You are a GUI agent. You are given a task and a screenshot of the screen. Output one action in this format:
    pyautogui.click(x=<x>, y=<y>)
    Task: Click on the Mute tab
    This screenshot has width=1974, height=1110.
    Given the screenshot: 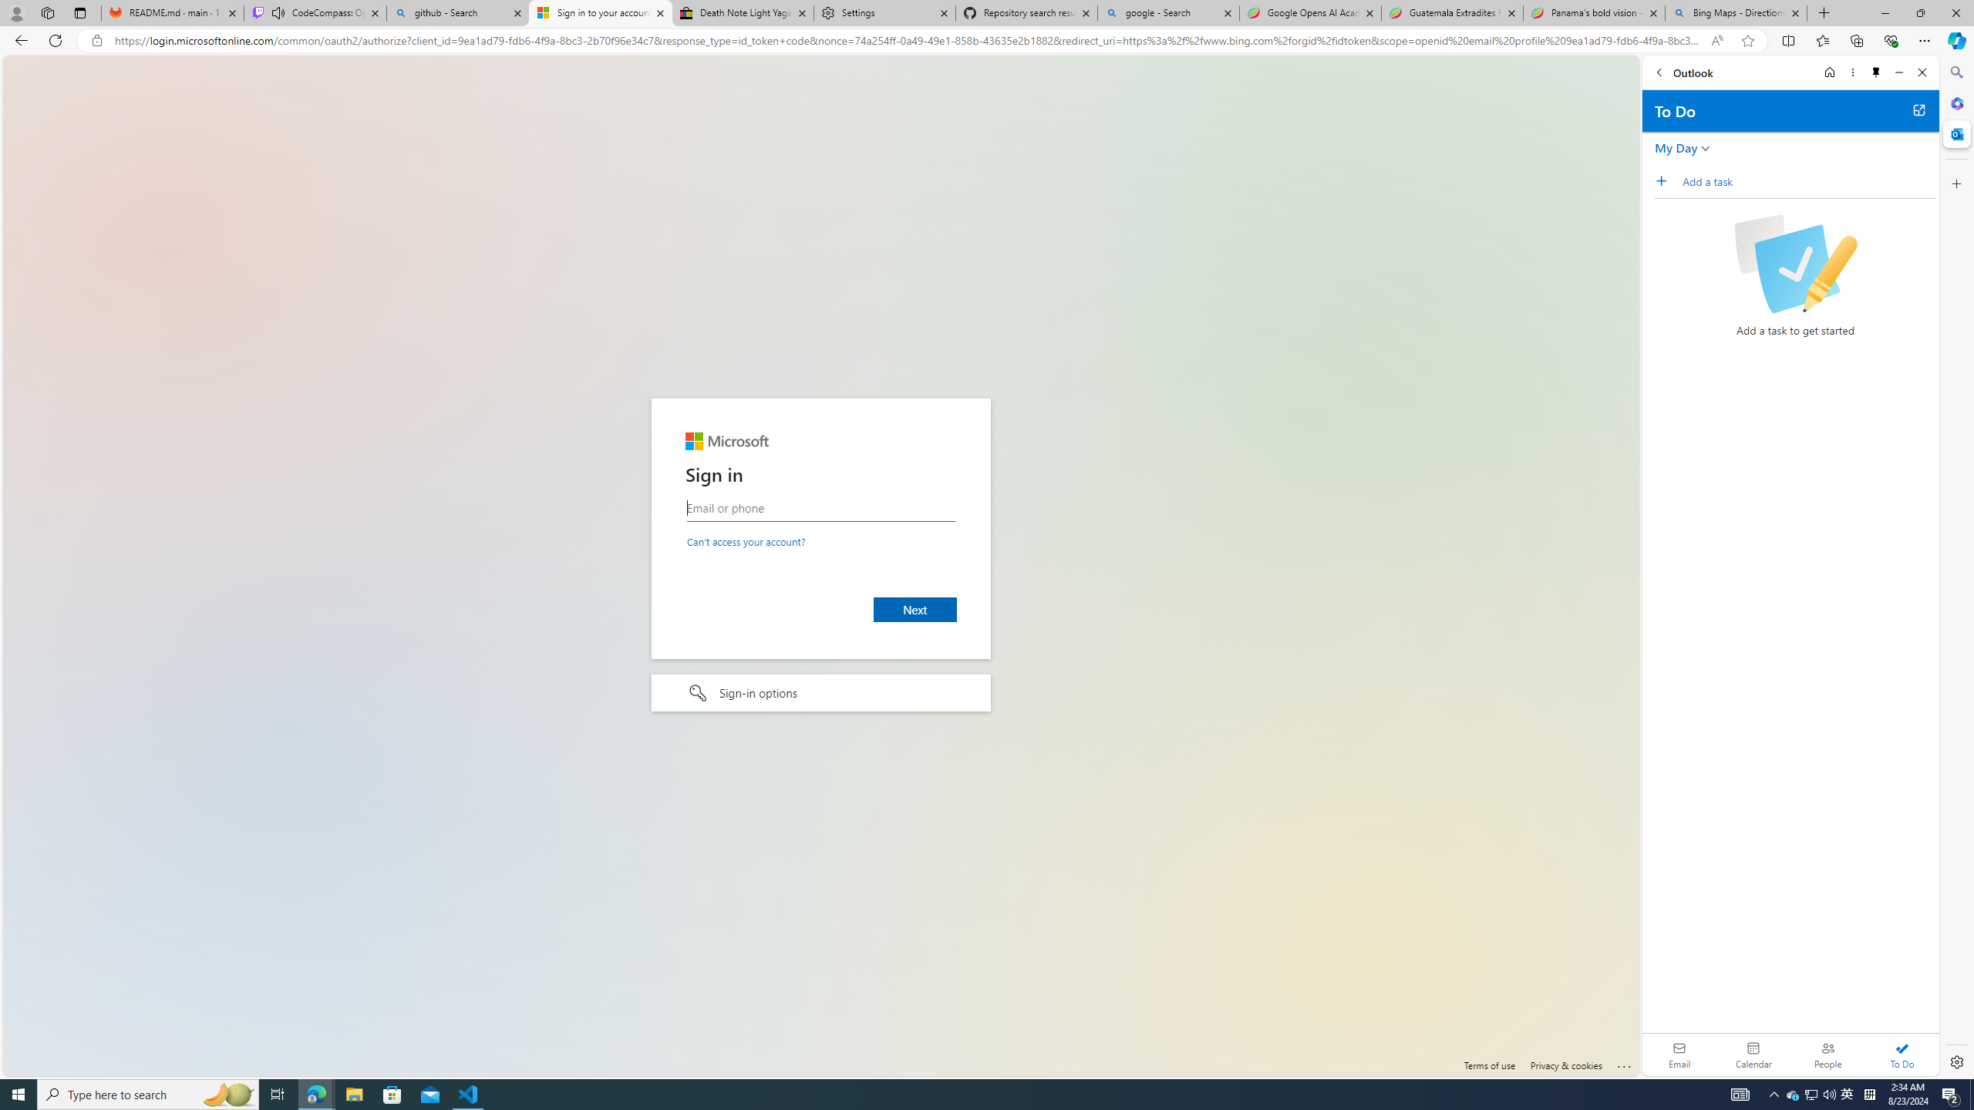 What is the action you would take?
    pyautogui.click(x=278, y=12)
    